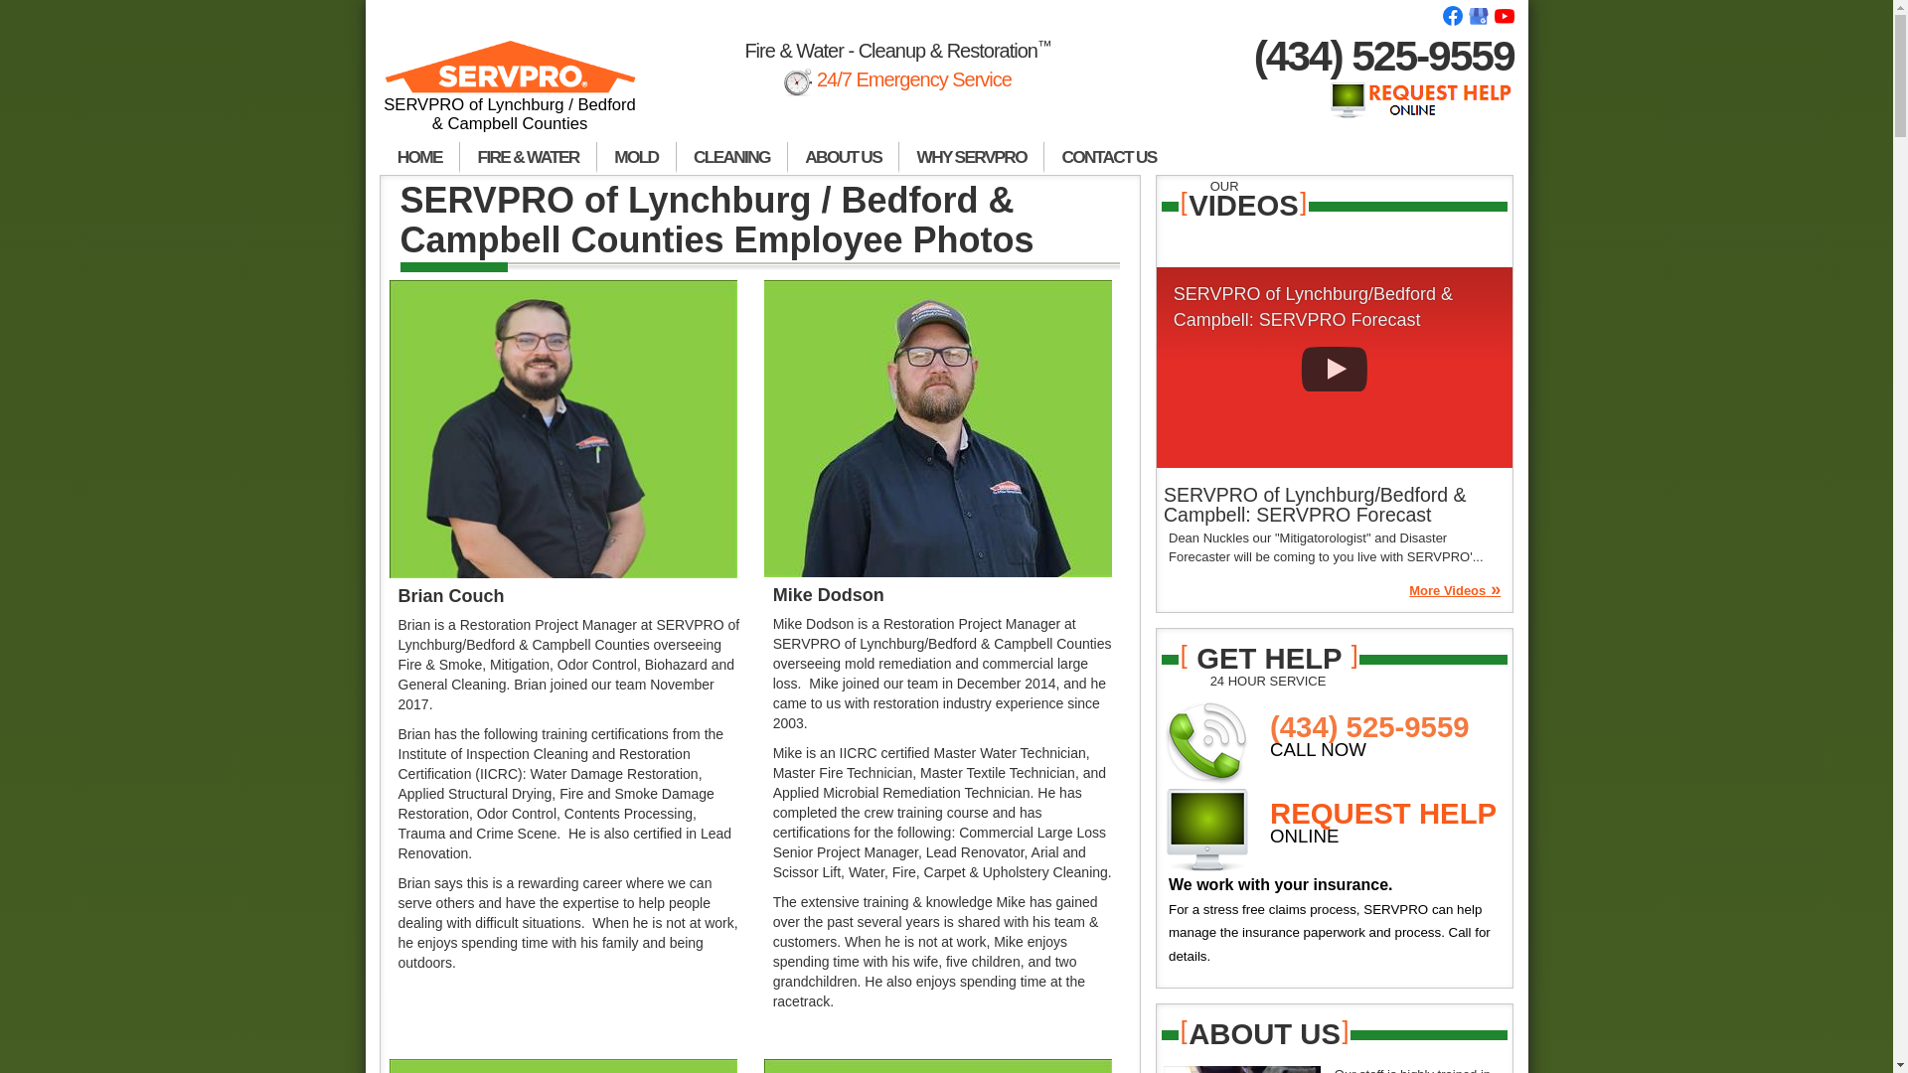 The width and height of the screenshot is (1908, 1073). I want to click on ABOUT US, so click(843, 157).